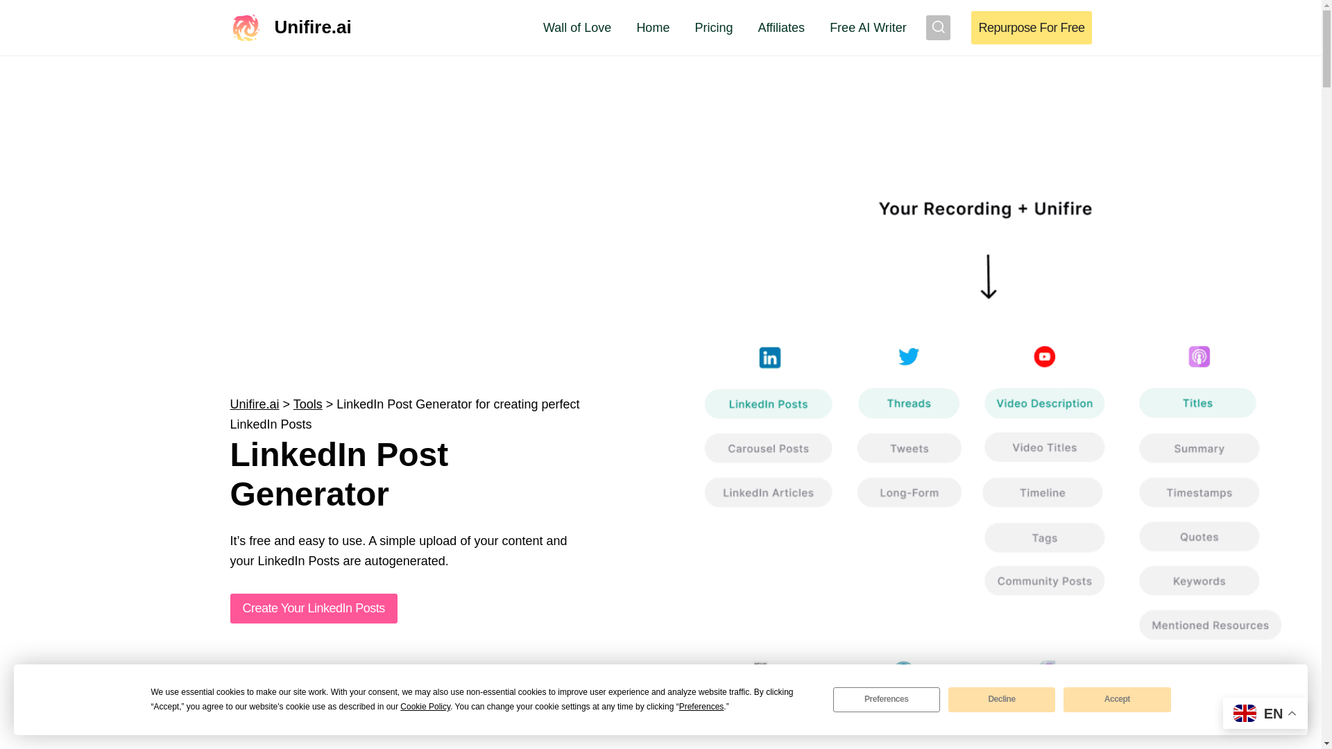 The height and width of the screenshot is (749, 1332). What do you see at coordinates (255, 404) in the screenshot?
I see `Go to Unifire.ai.` at bounding box center [255, 404].